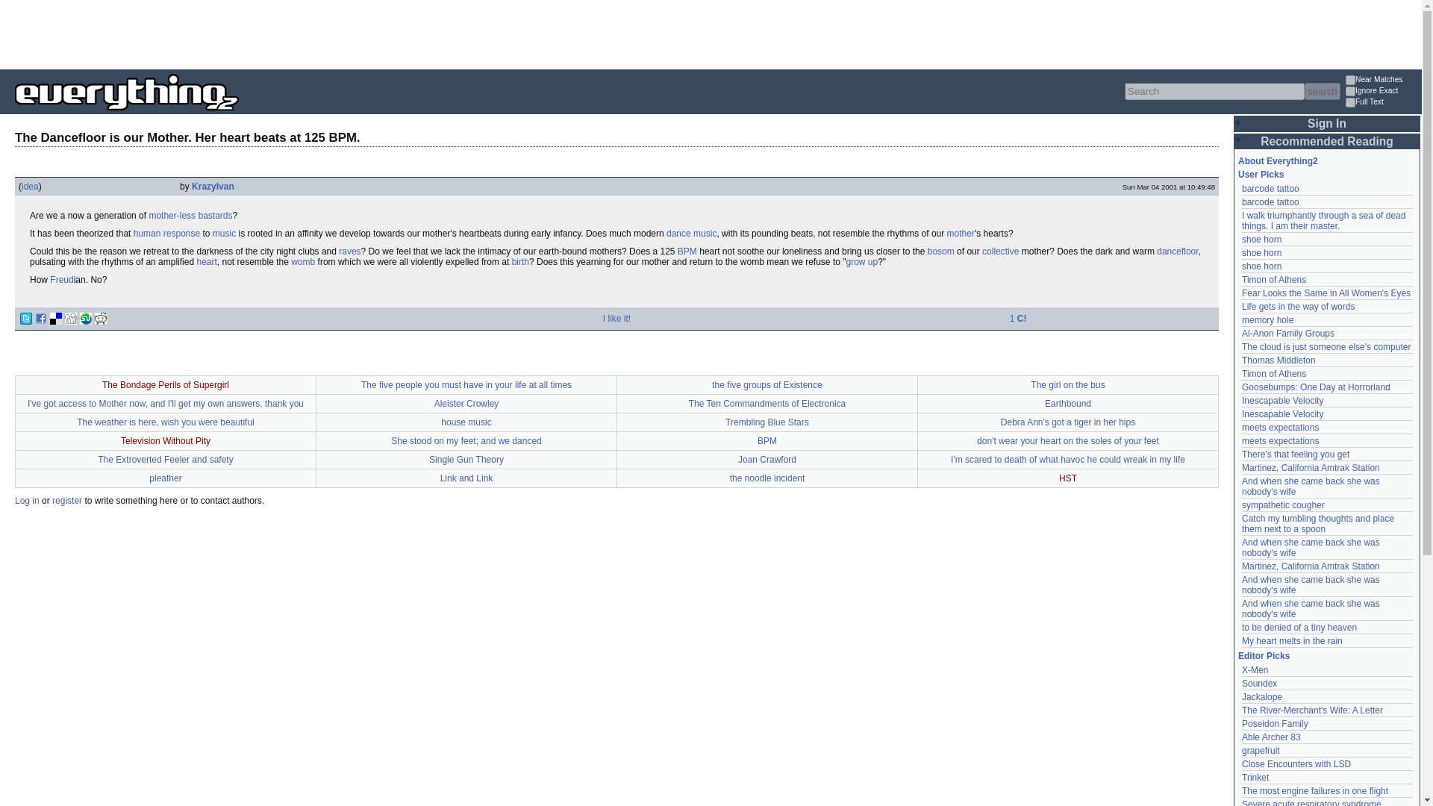 This screenshot has width=1433, height=806. What do you see at coordinates (1382, 103) in the screenshot?
I see `Search for text within writeups` at bounding box center [1382, 103].